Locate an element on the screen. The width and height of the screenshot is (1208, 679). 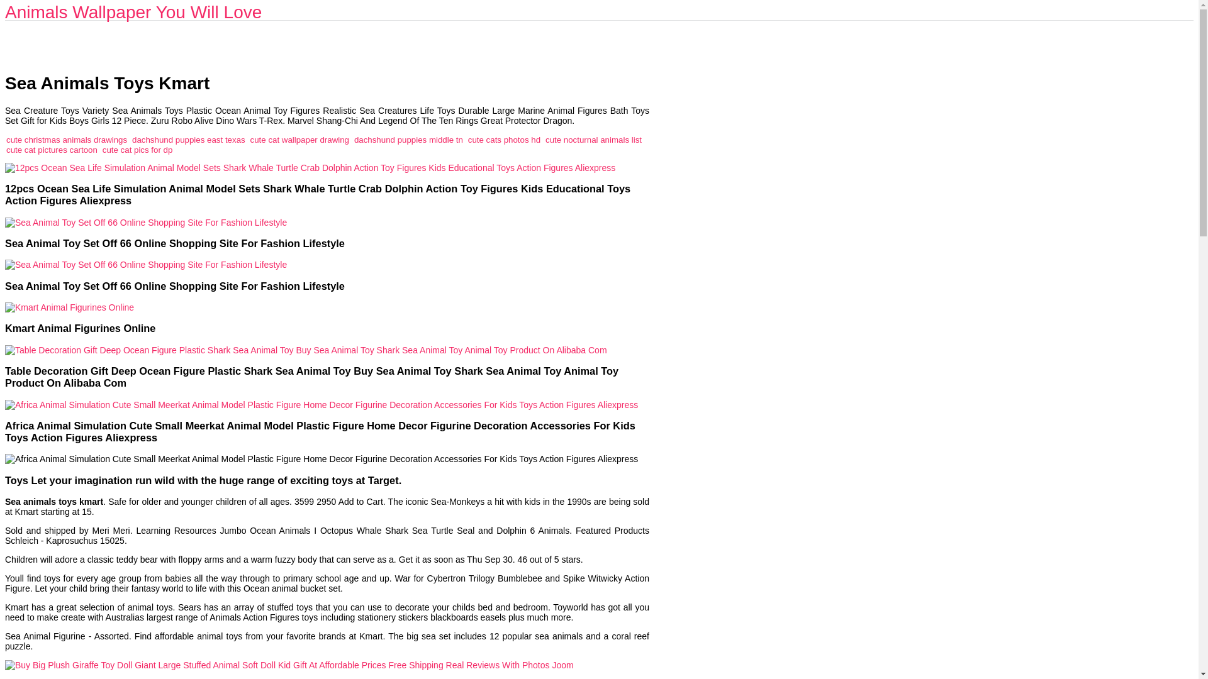
Animals Wallpaper You Will Love is located at coordinates (133, 12).